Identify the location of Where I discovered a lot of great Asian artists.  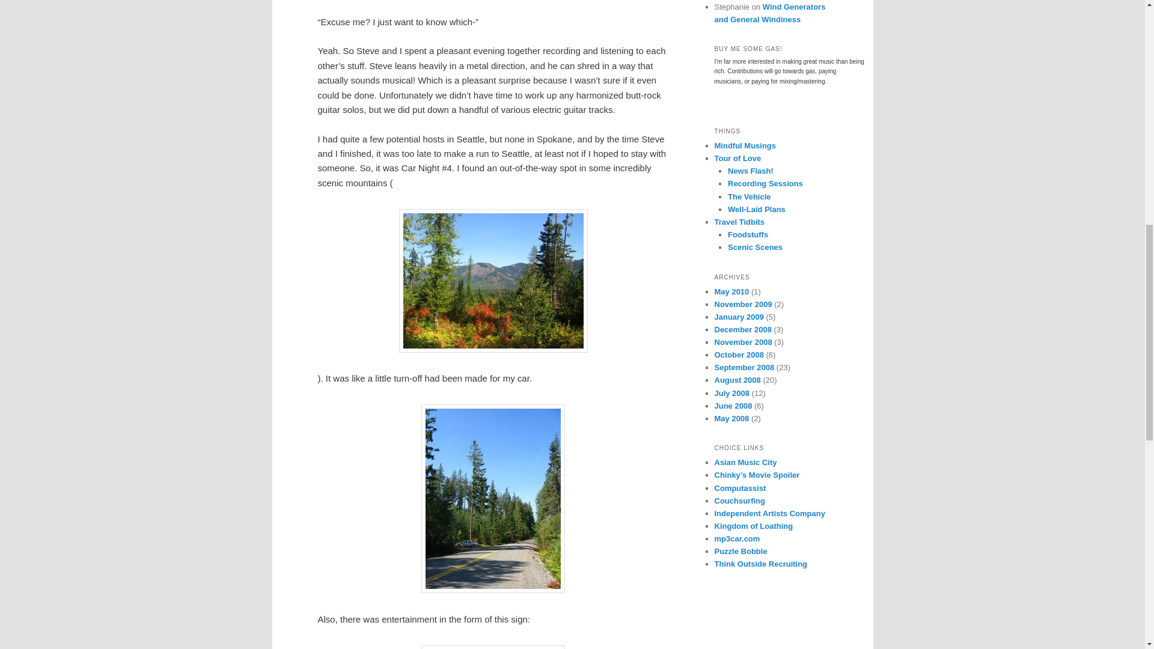
(745, 462).